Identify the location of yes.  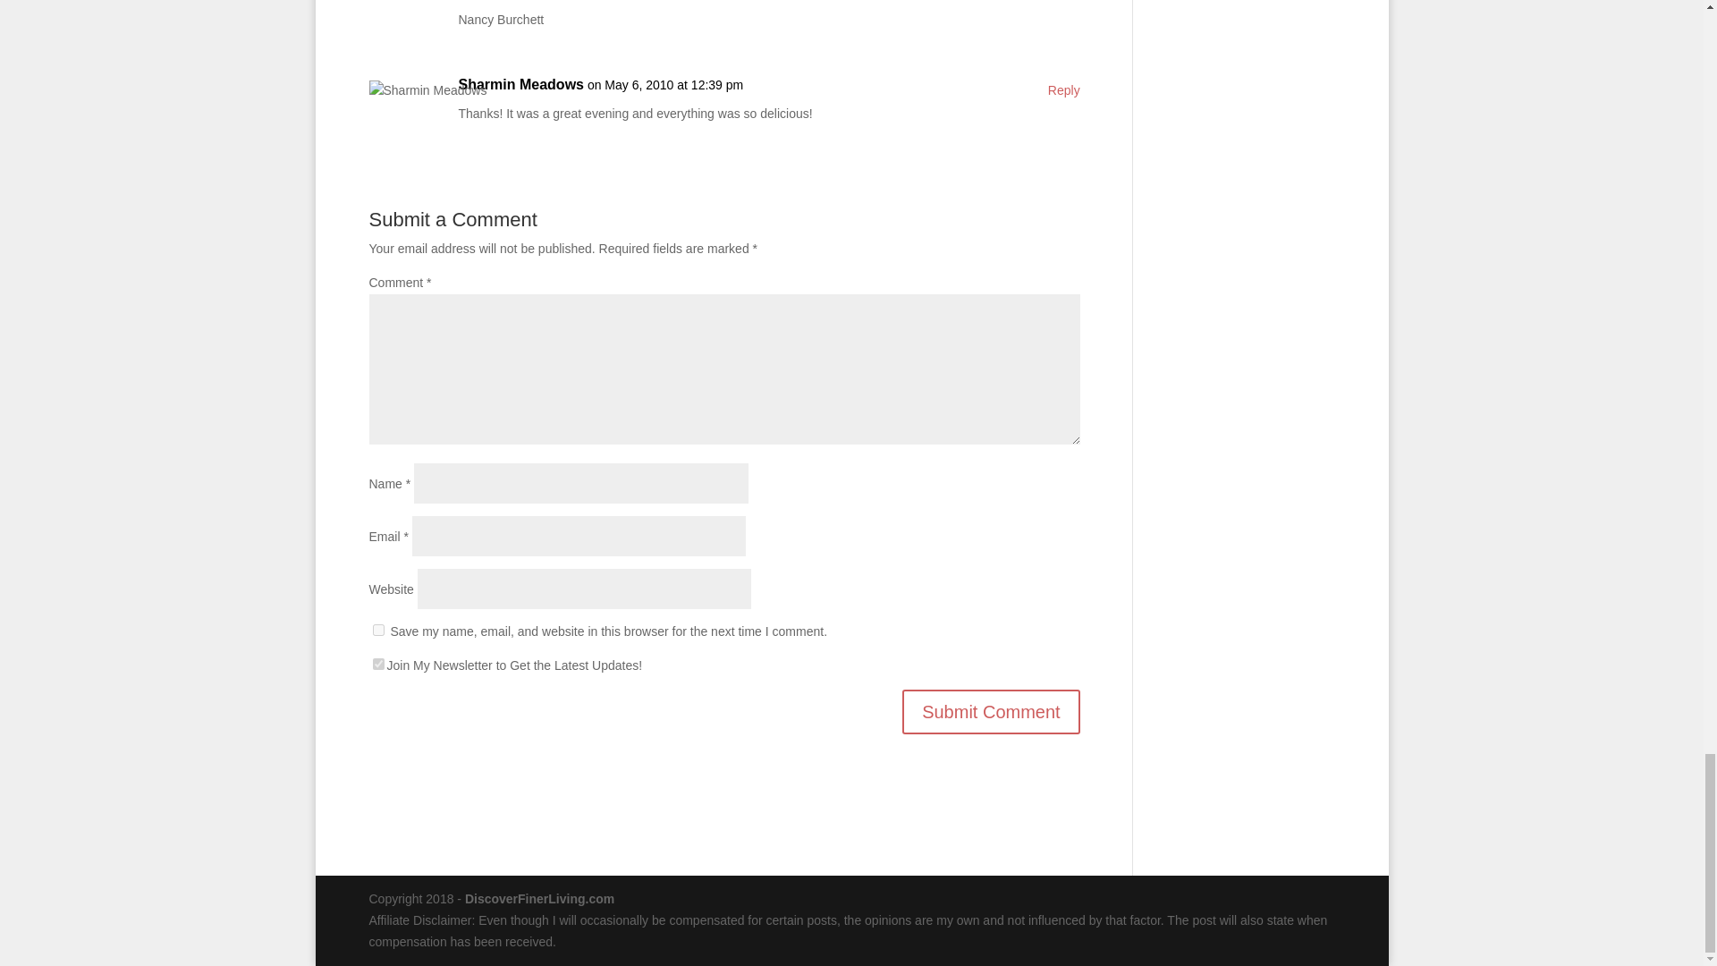
(377, 630).